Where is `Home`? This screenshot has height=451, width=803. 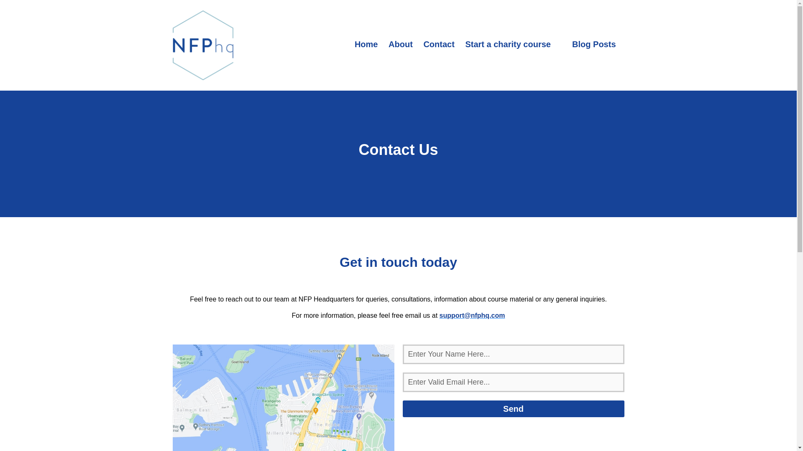
Home is located at coordinates (366, 44).